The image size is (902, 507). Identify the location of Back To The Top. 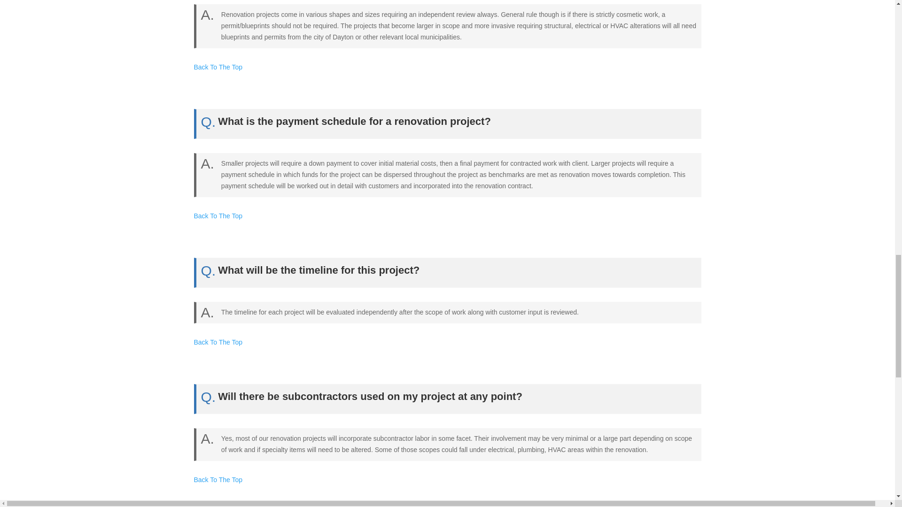
(218, 67).